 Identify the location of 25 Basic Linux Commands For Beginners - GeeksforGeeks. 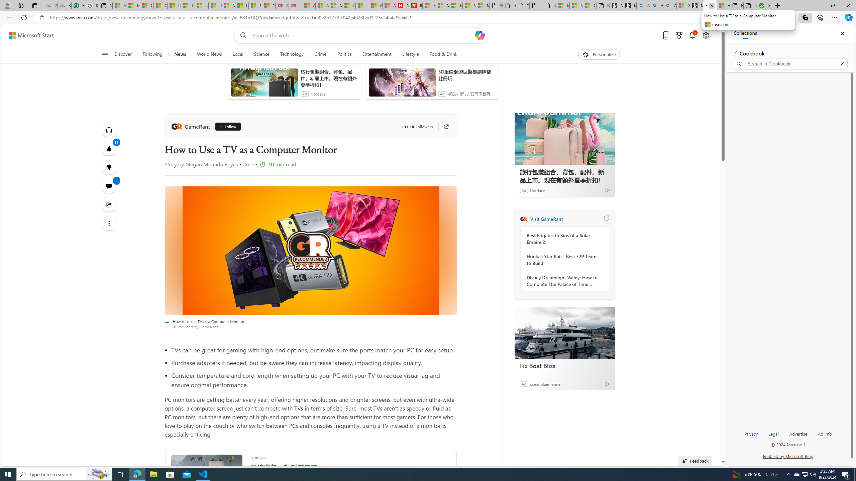
(51, 6).